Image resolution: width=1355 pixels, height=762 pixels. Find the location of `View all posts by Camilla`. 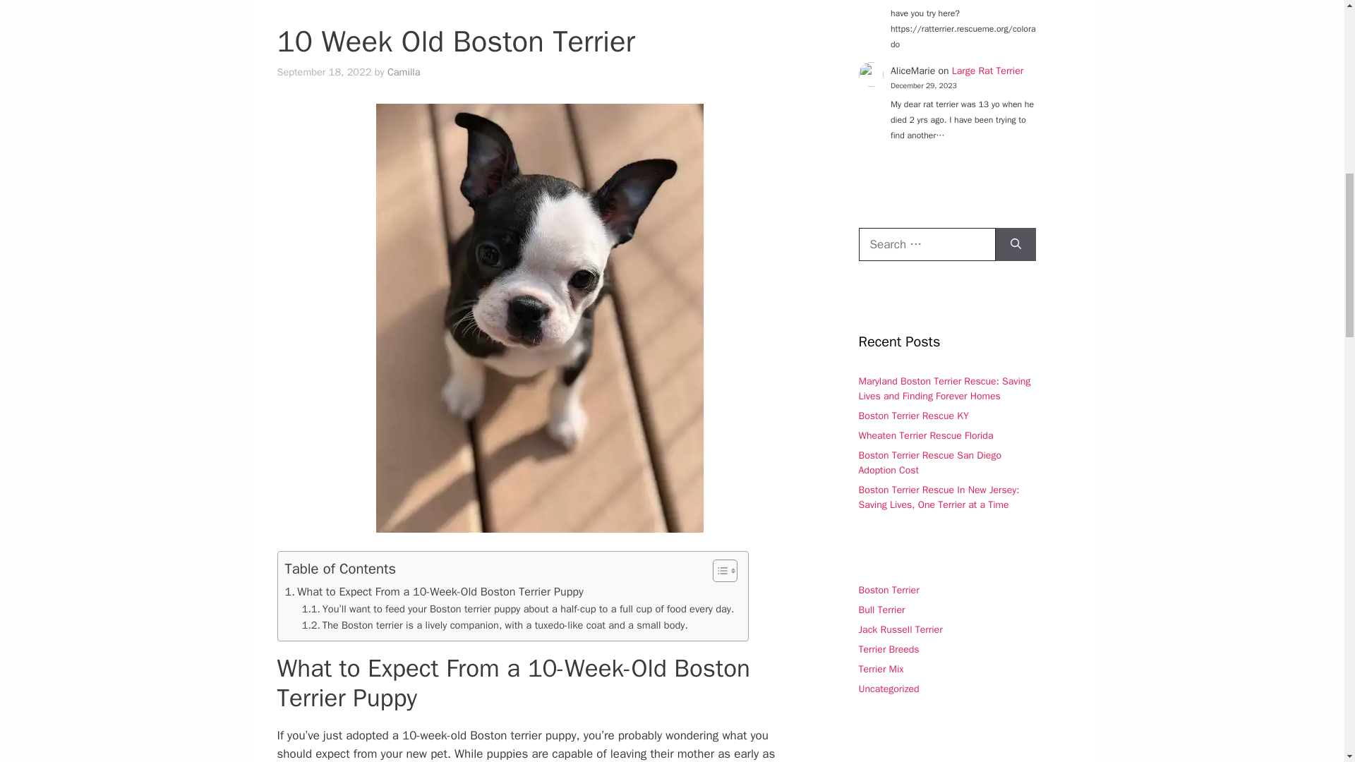

View all posts by Camilla is located at coordinates (404, 72).